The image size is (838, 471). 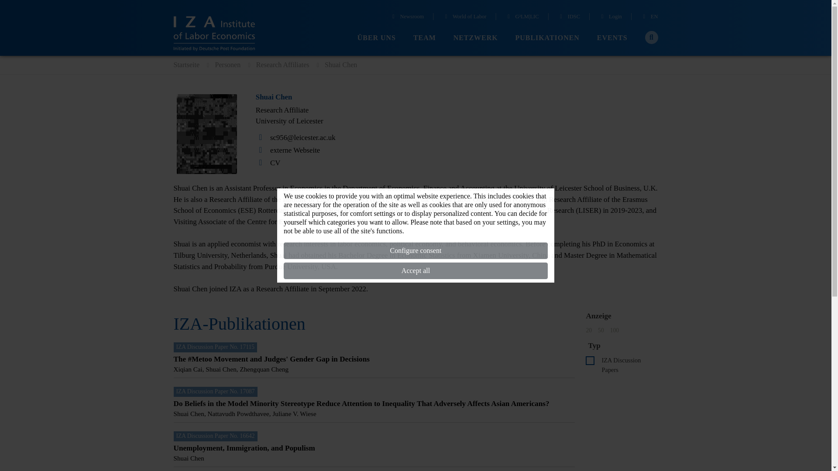 What do you see at coordinates (569, 17) in the screenshot?
I see `IDSC` at bounding box center [569, 17].